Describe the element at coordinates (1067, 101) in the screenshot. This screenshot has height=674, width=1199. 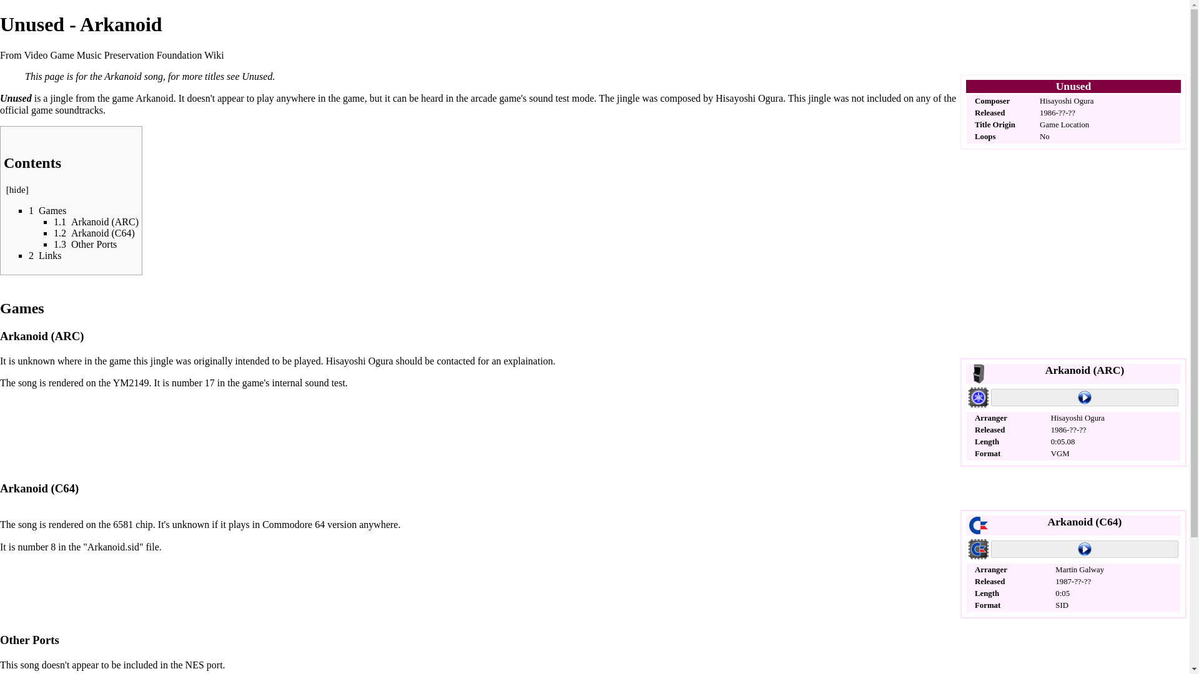
I see `Hisayoshi Ogura` at that location.